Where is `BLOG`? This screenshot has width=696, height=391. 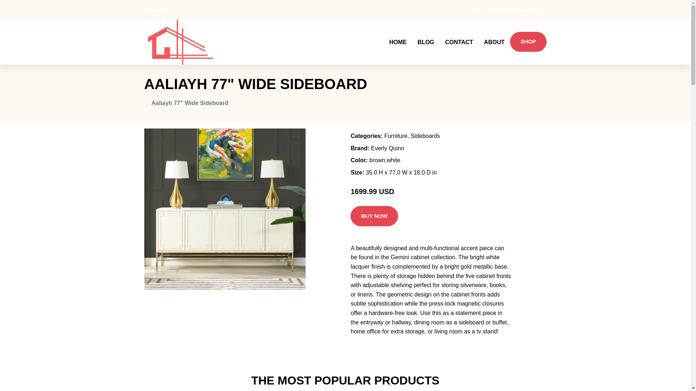
BLOG is located at coordinates (426, 42).